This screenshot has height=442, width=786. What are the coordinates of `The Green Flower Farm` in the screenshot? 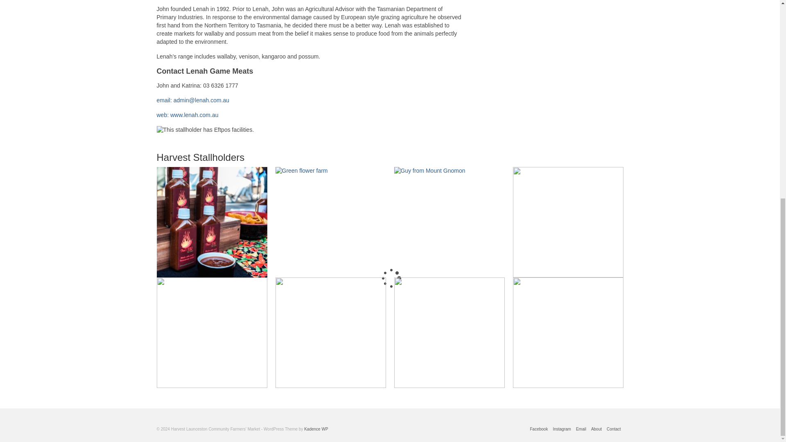 It's located at (330, 222).